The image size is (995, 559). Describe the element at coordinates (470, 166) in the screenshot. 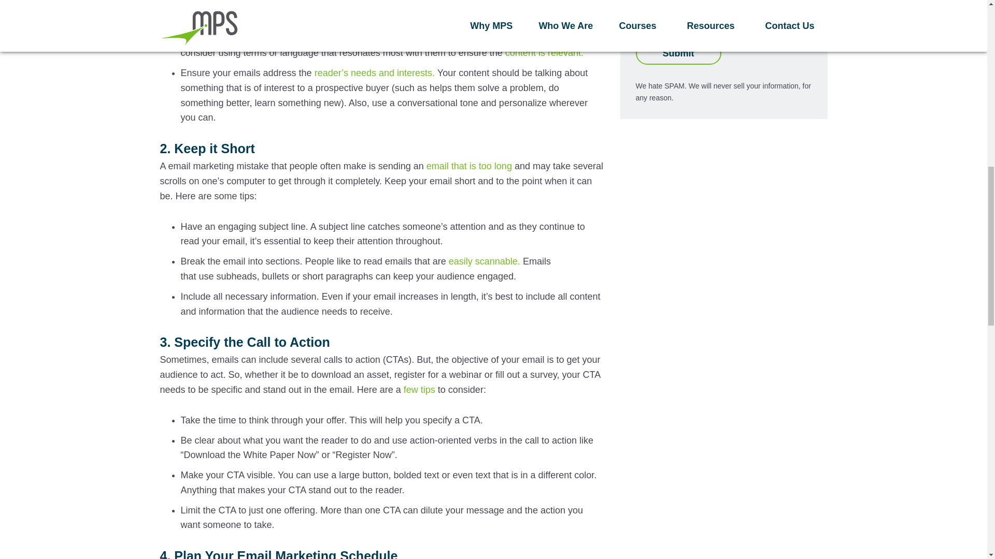

I see `email that is too long` at that location.